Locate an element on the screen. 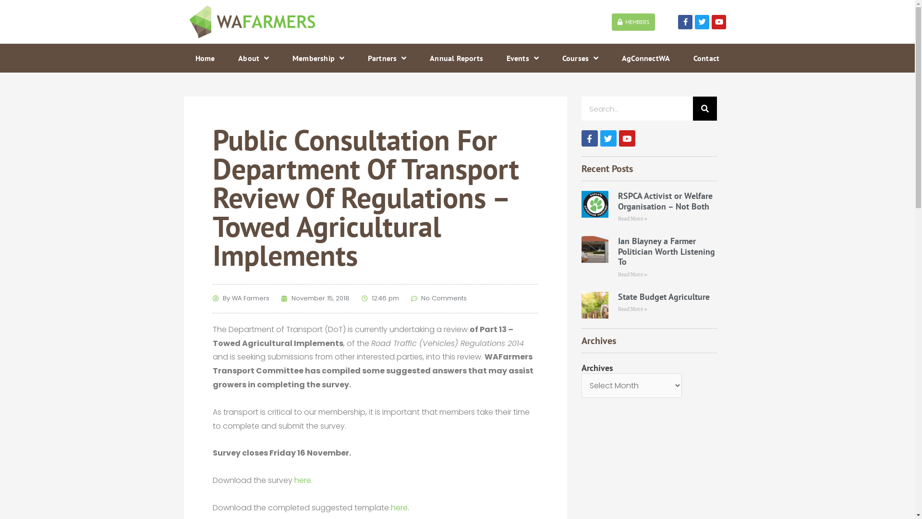 Image resolution: width=922 pixels, height=519 pixels. Contact is located at coordinates (706, 58).